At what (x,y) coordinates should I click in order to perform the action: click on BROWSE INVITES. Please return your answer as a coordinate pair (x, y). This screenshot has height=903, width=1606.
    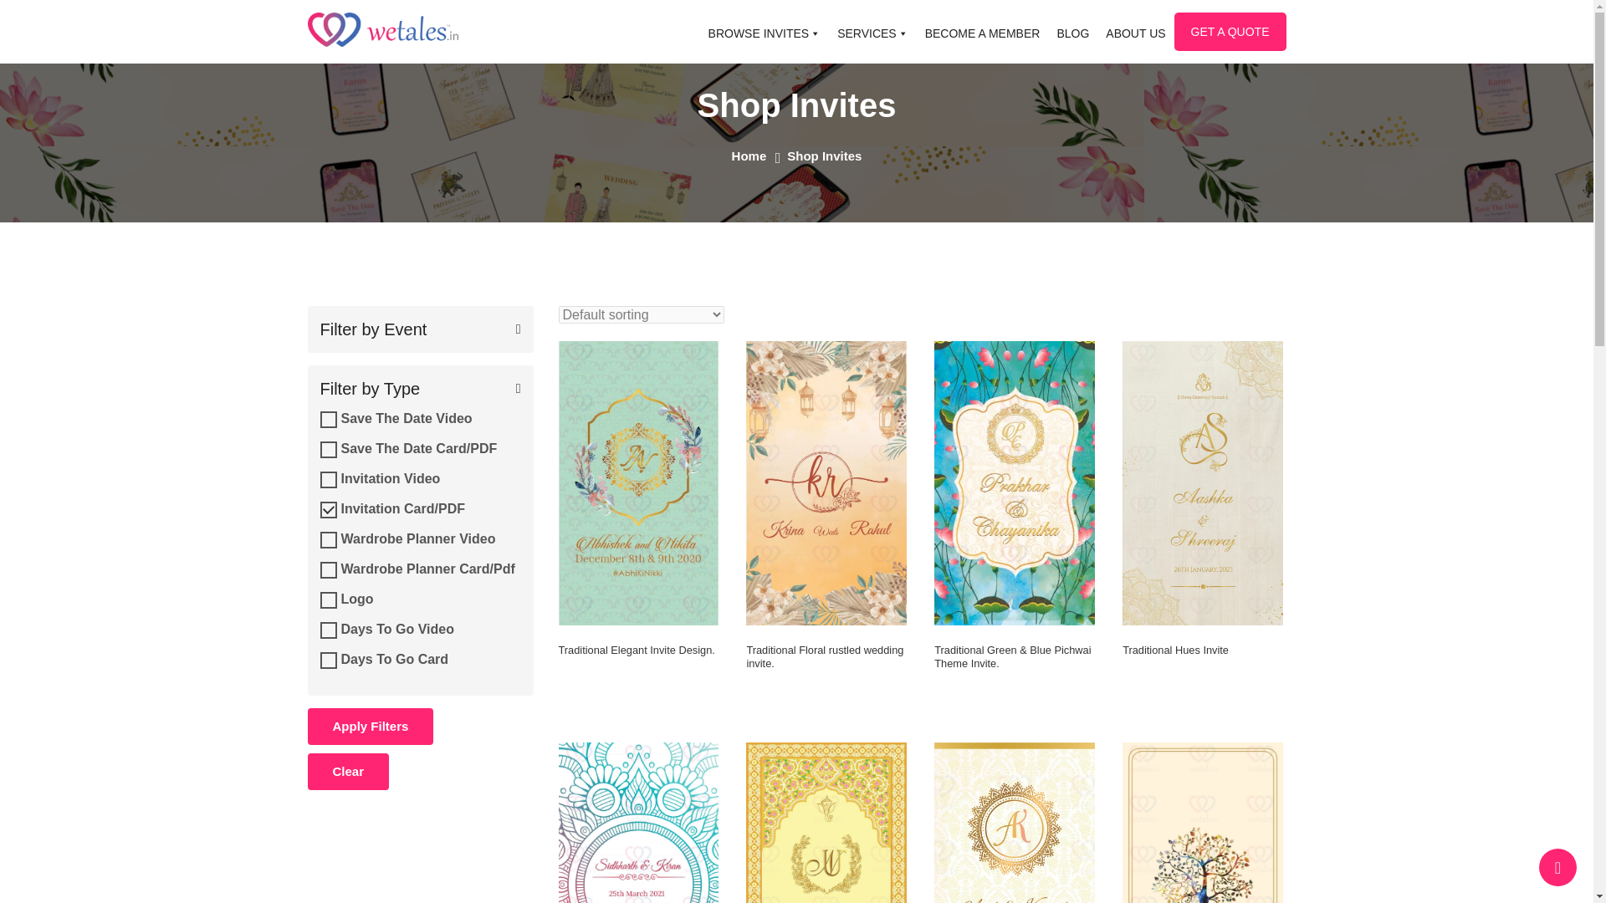
    Looking at the image, I should click on (765, 33).